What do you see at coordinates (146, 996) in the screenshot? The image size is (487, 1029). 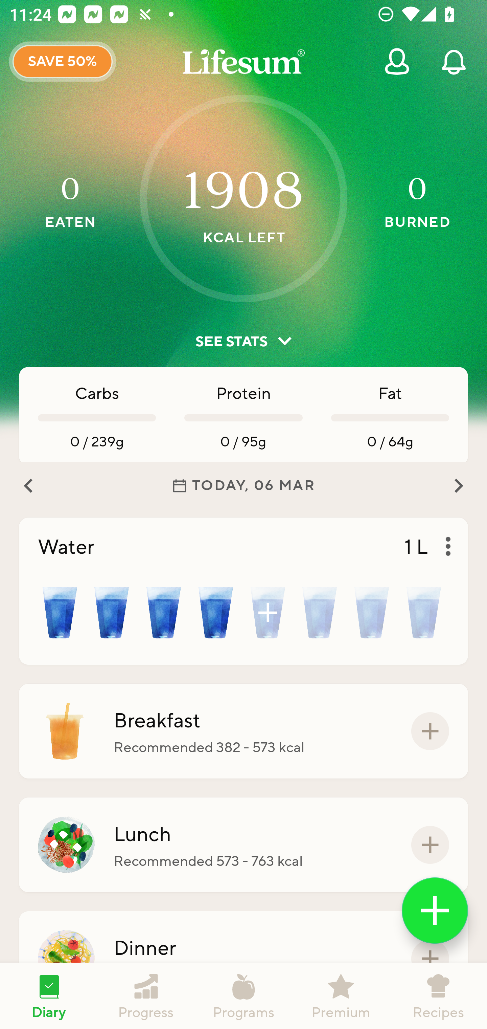 I see `Progress` at bounding box center [146, 996].